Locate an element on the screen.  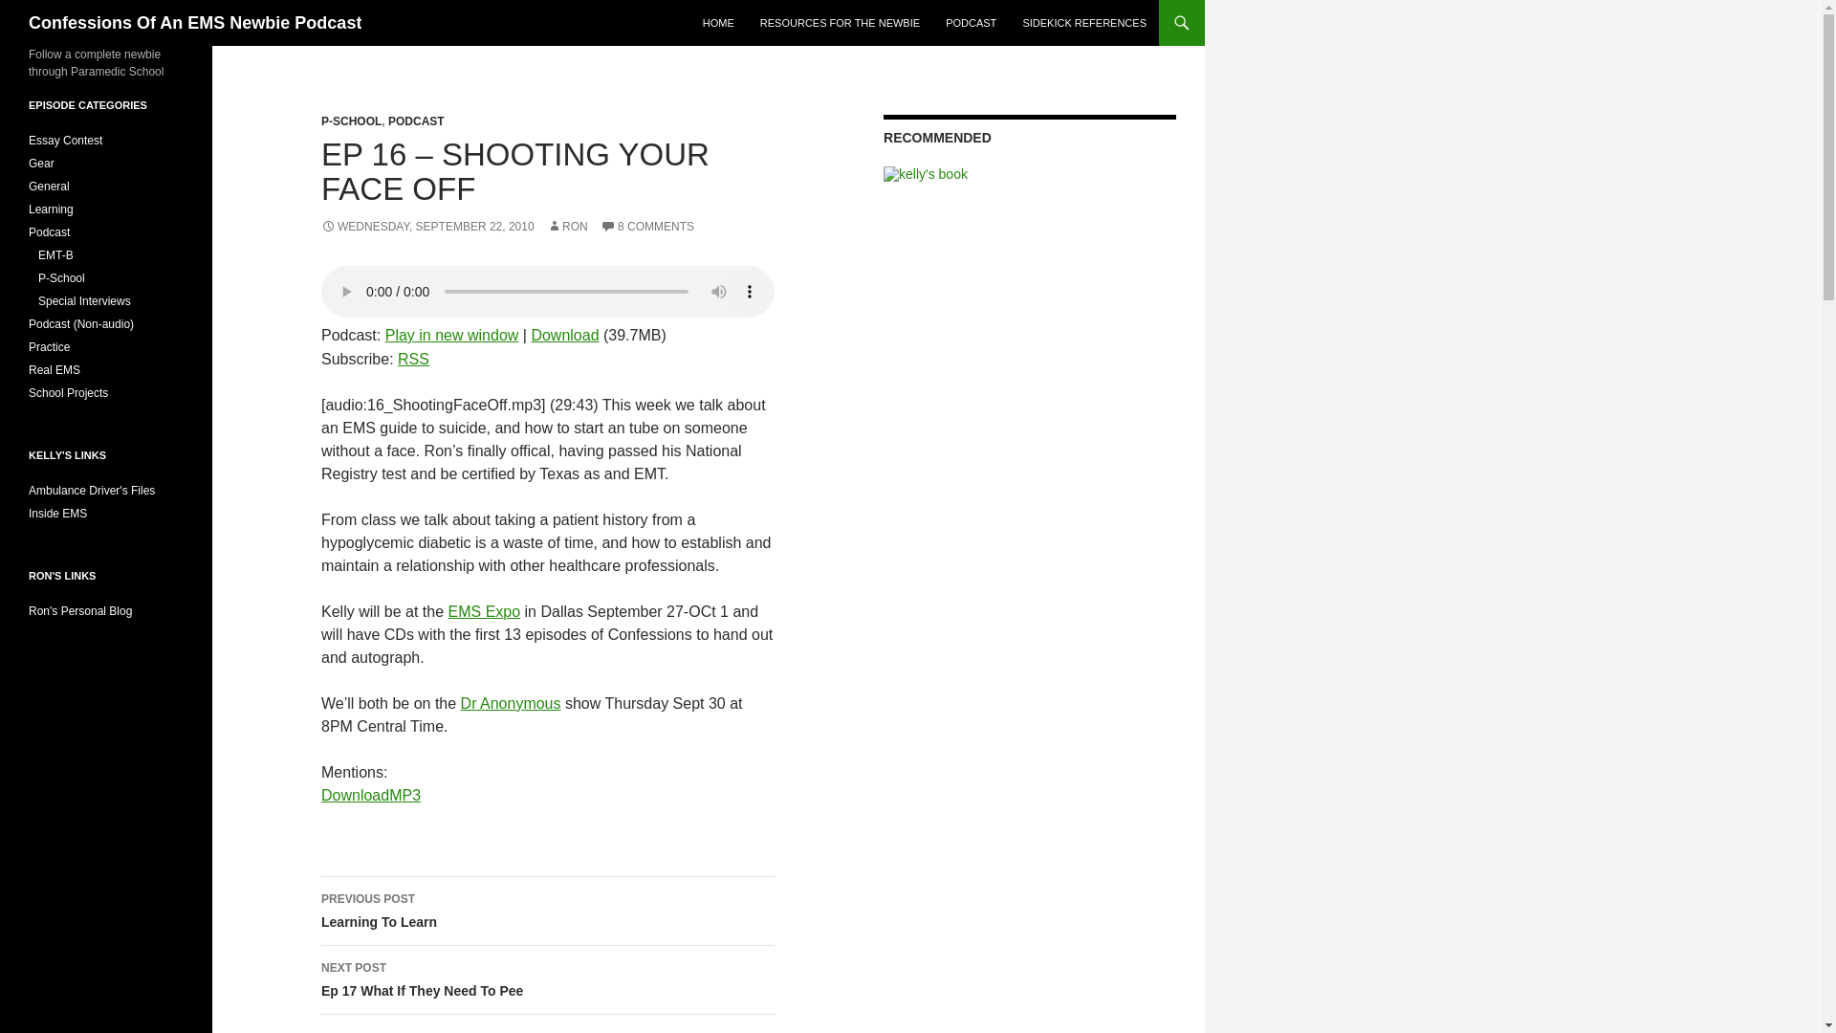
RESOURCES FOR THE NEWBIE is located at coordinates (840, 23).